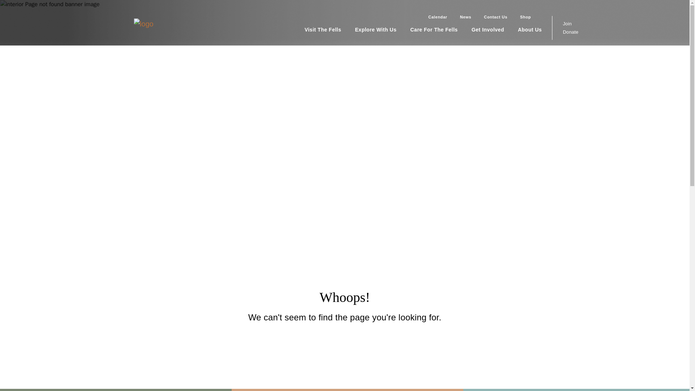 The width and height of the screenshot is (695, 391). What do you see at coordinates (539, 17) in the screenshot?
I see `Search` at bounding box center [539, 17].